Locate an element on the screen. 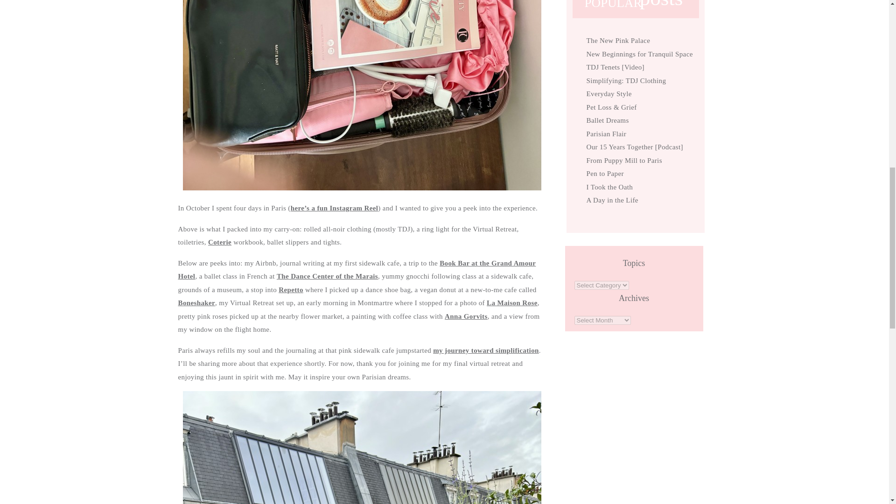  A Day in the Life is located at coordinates (612, 200).